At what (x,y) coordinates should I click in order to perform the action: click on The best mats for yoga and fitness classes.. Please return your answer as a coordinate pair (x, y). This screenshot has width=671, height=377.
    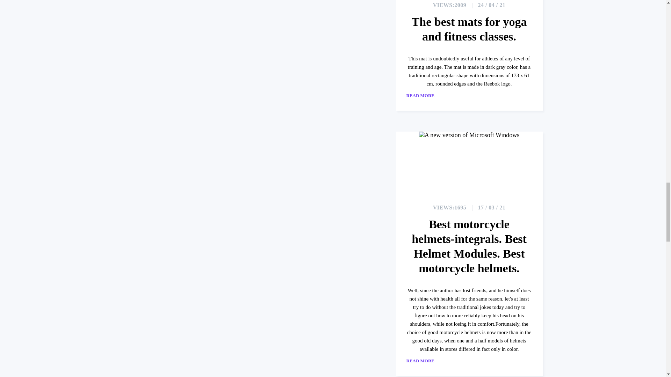
    Looking at the image, I should click on (469, 29).